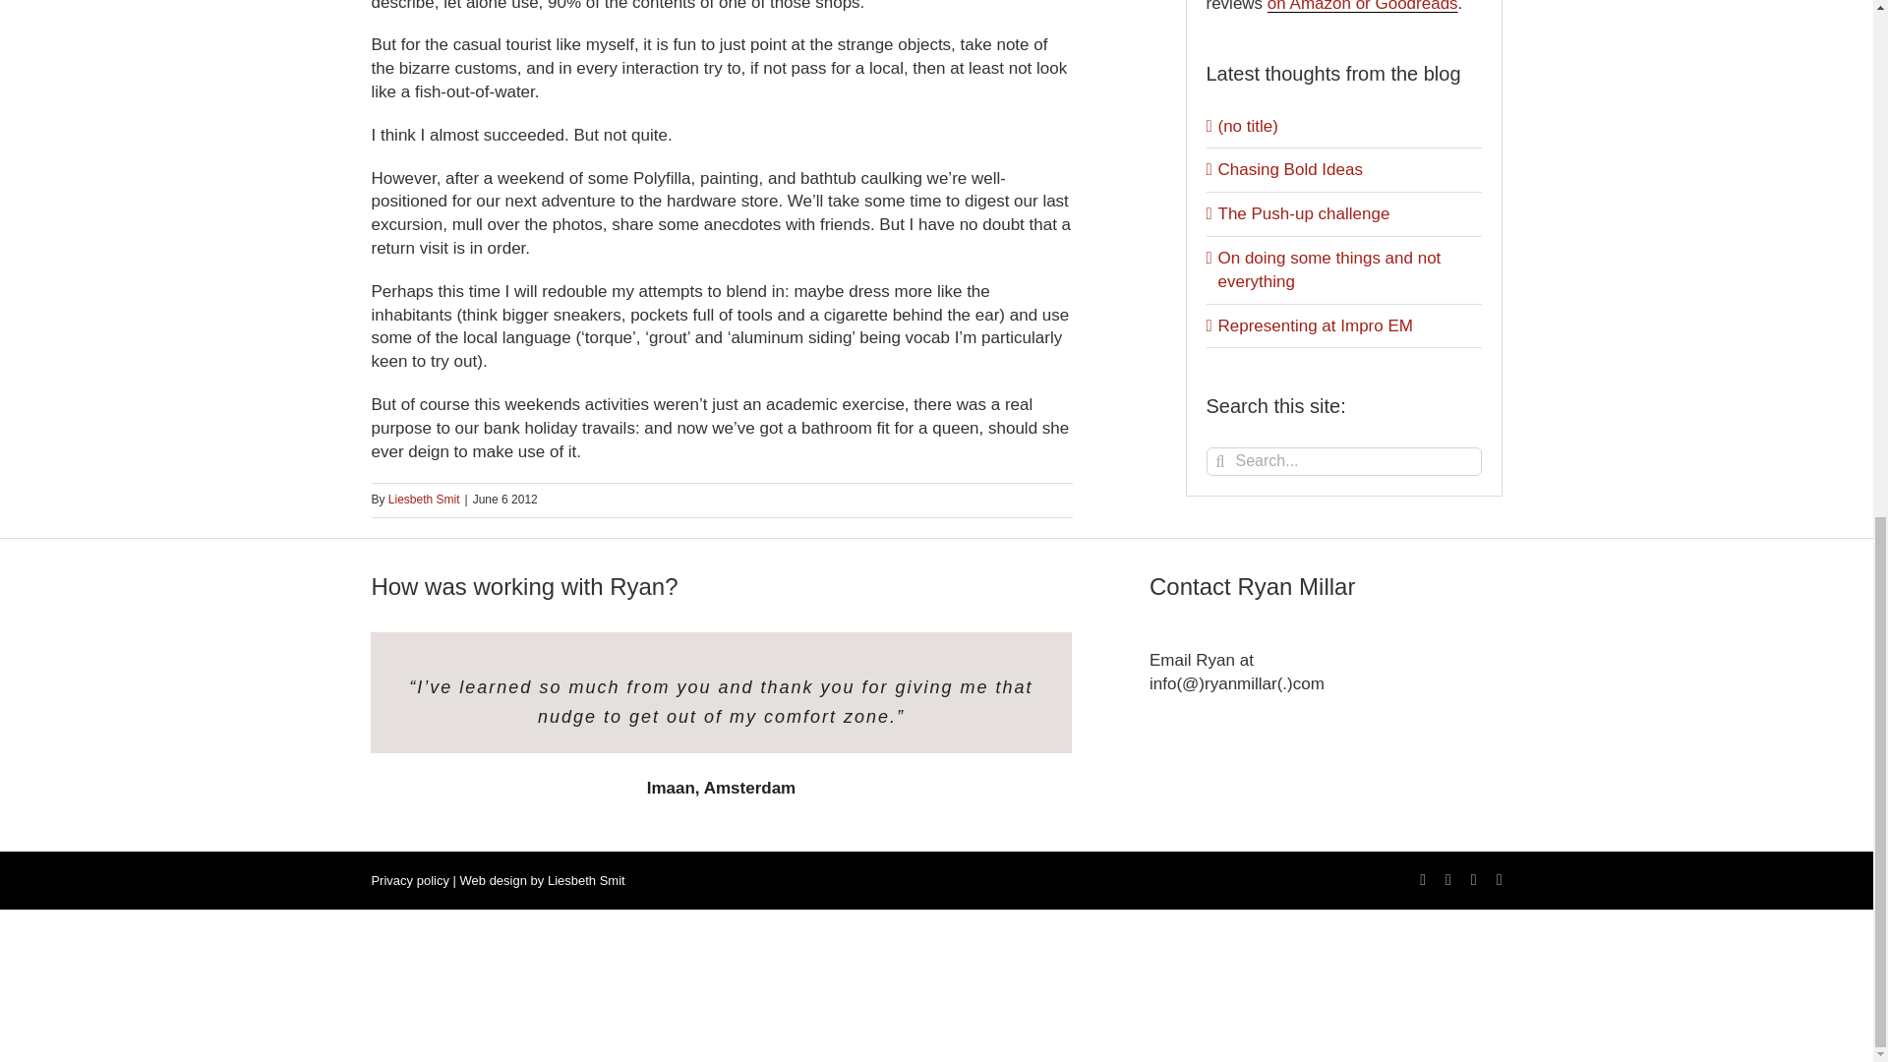 This screenshot has height=1062, width=1888. What do you see at coordinates (586, 879) in the screenshot?
I see `Liesbeth Smit - Making Science Sexy` at bounding box center [586, 879].